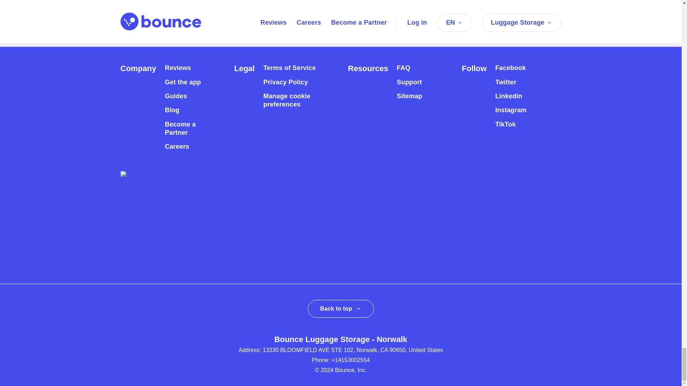  Describe the element at coordinates (181, 34) in the screenshot. I see `Luggage Storage` at that location.